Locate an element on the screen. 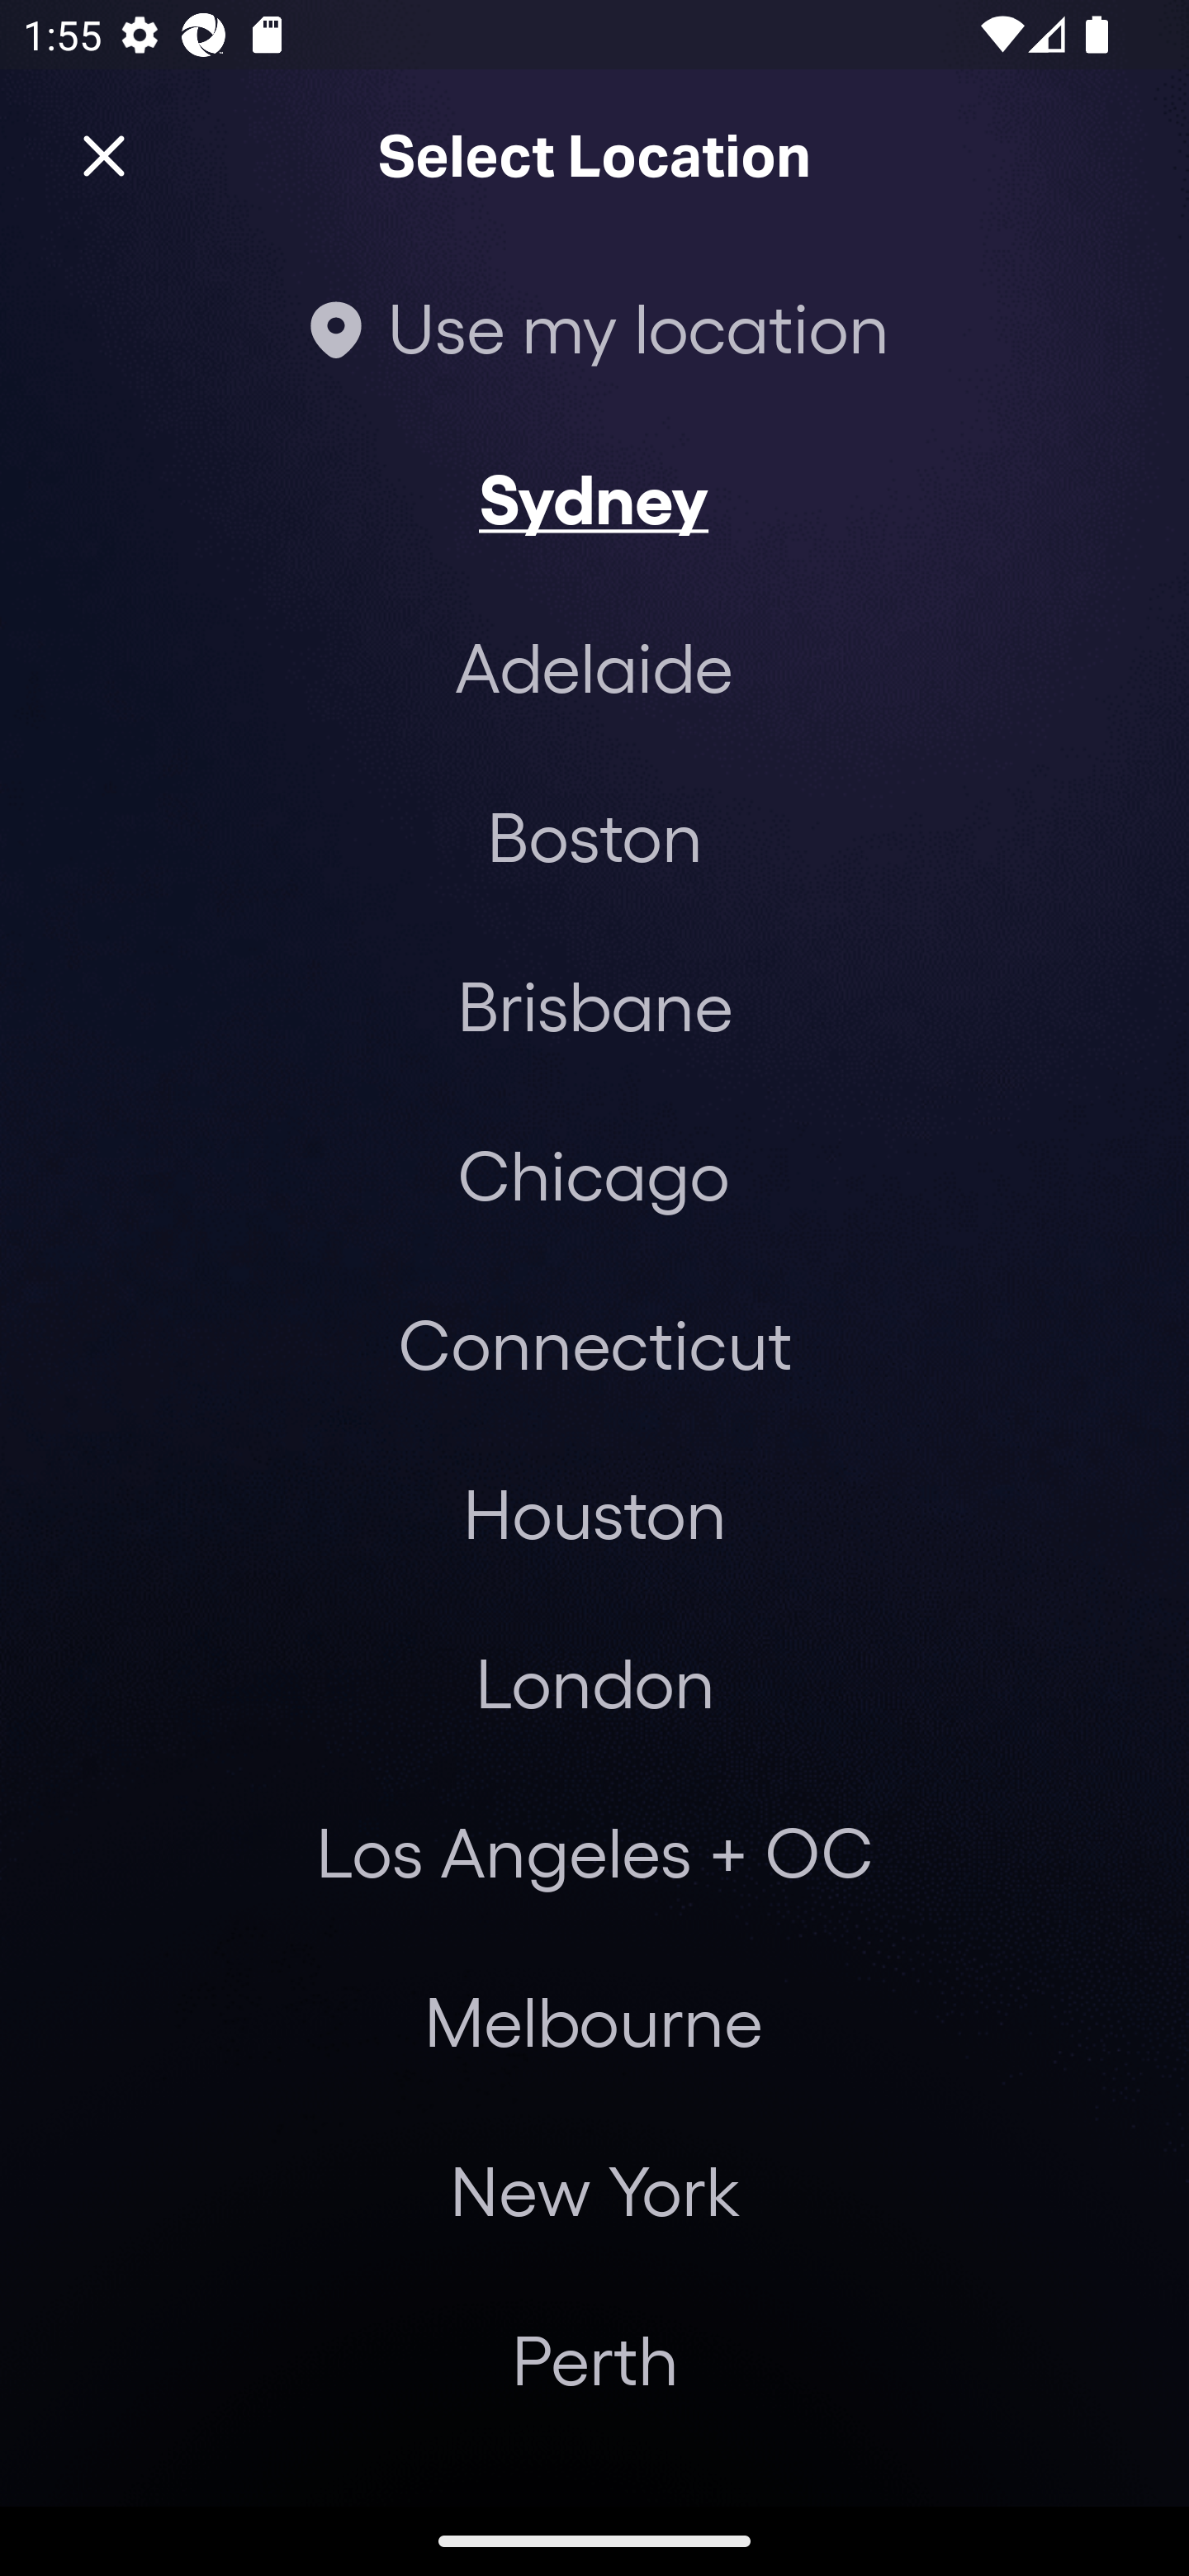 This screenshot has height=2576, width=1189. Connecticut is located at coordinates (594, 1342).